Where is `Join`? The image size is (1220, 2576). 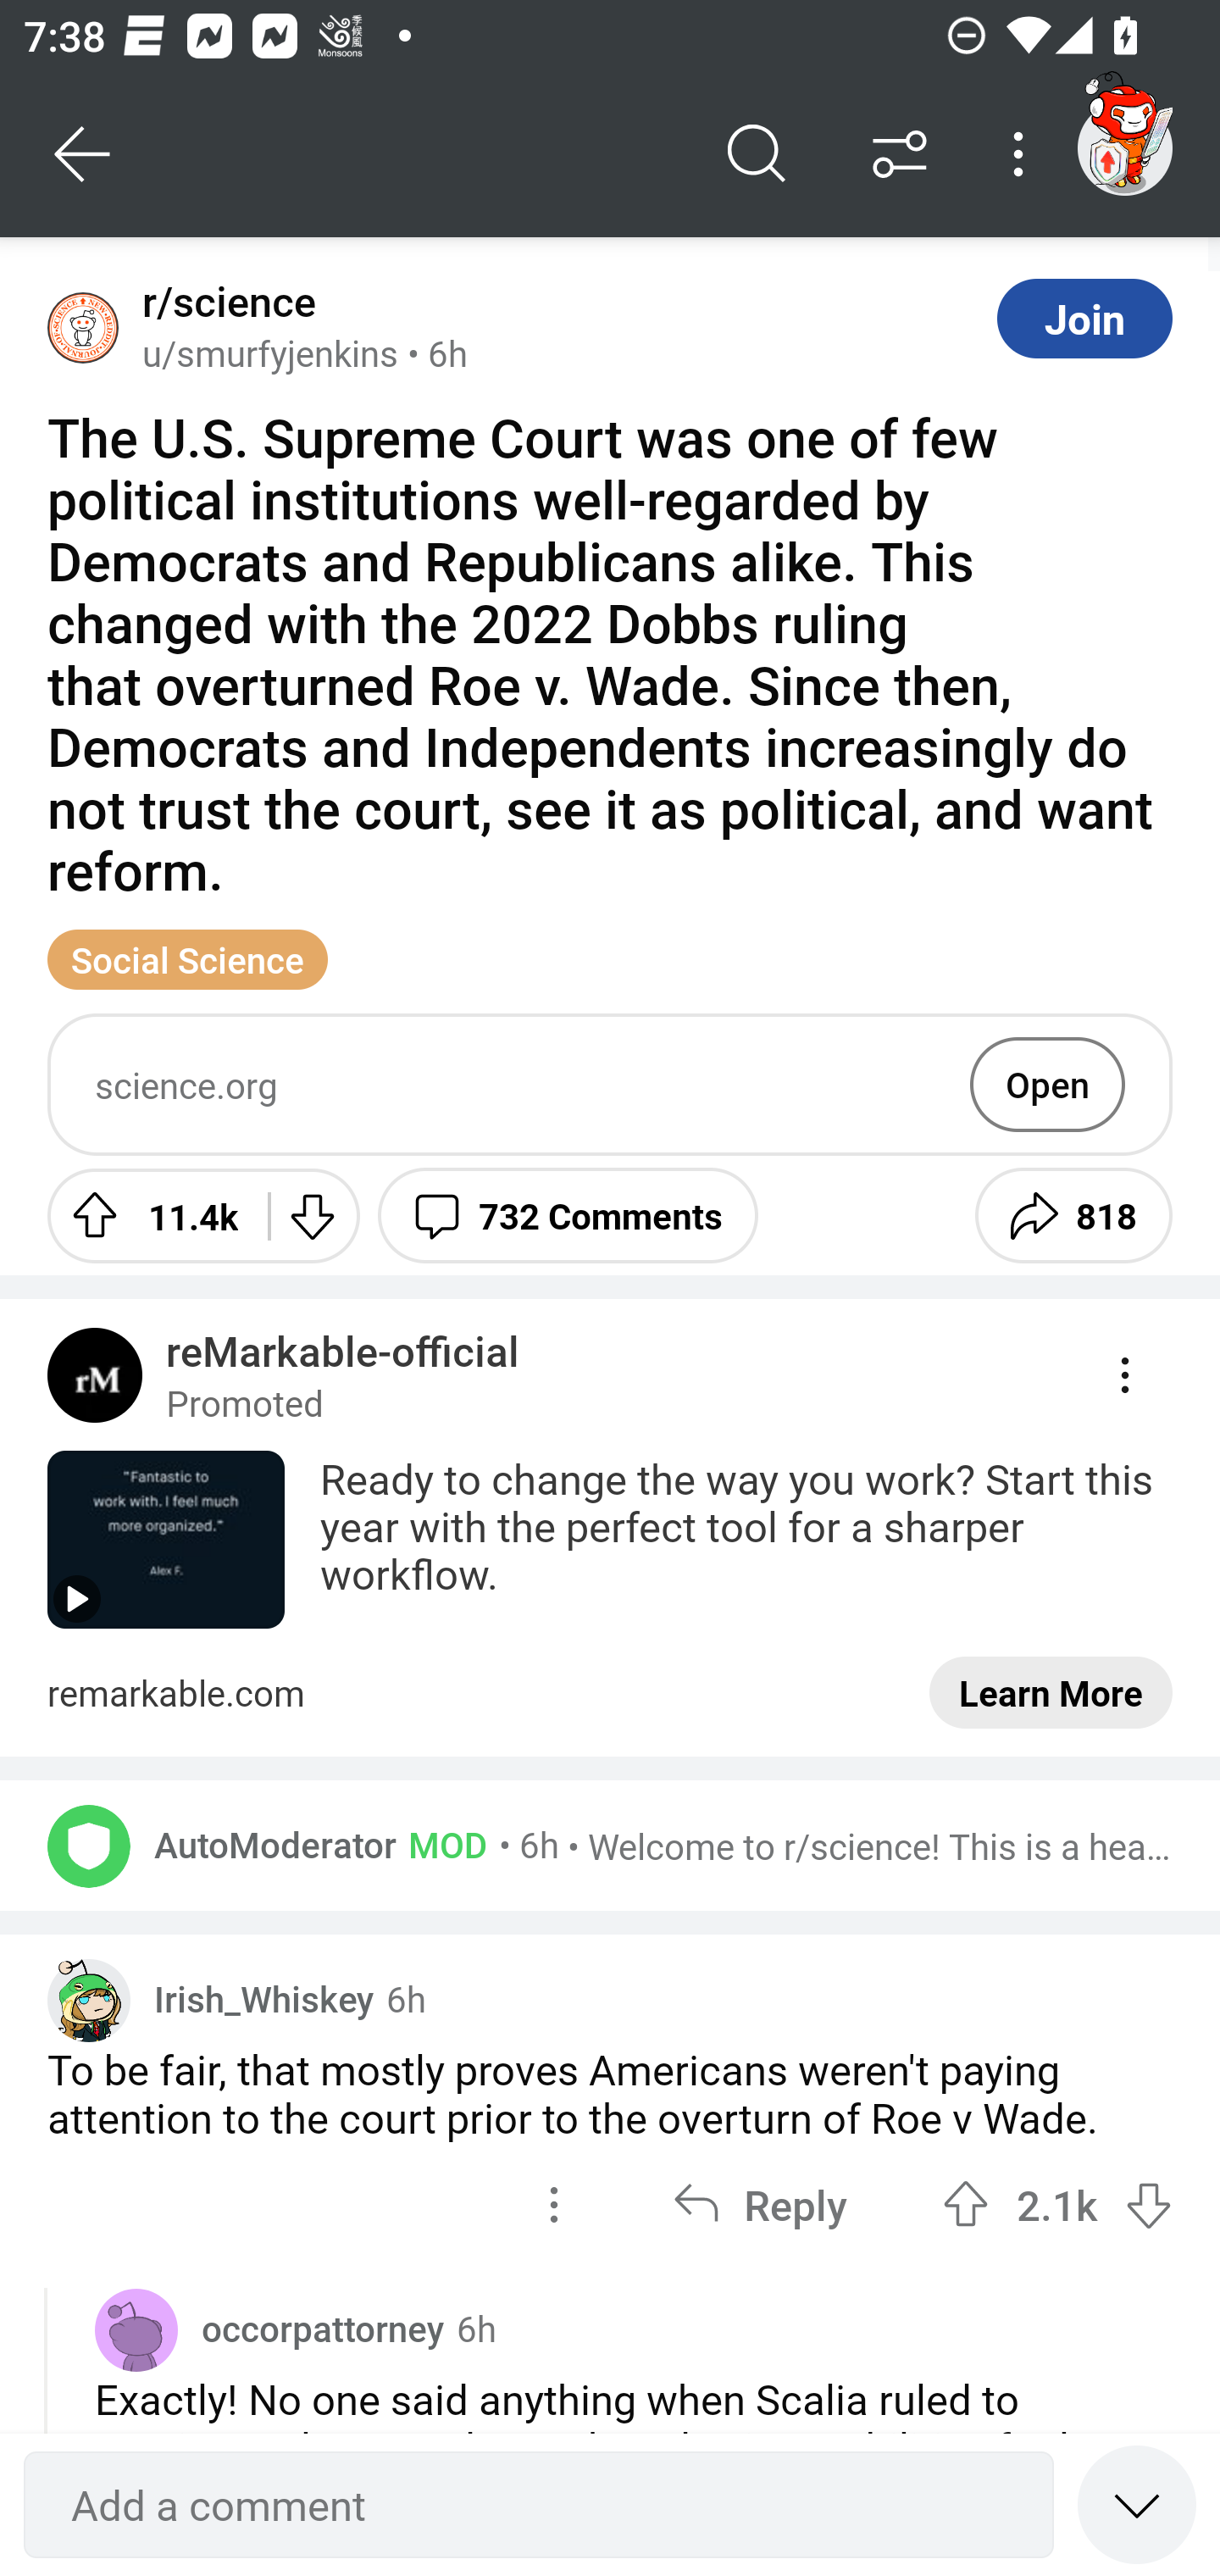
Join is located at coordinates (1084, 318).